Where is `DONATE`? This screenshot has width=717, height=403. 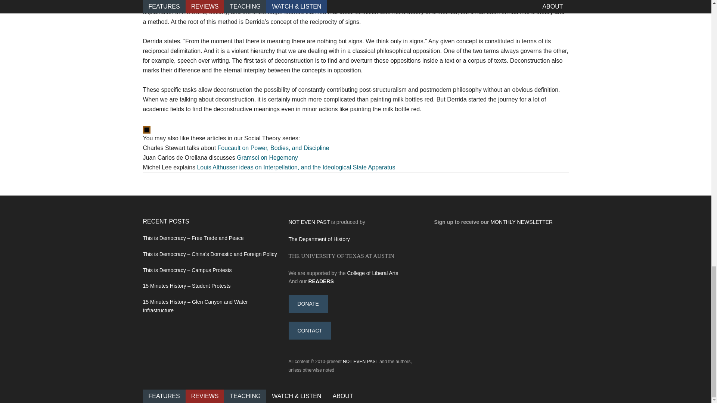
DONATE is located at coordinates (308, 304).